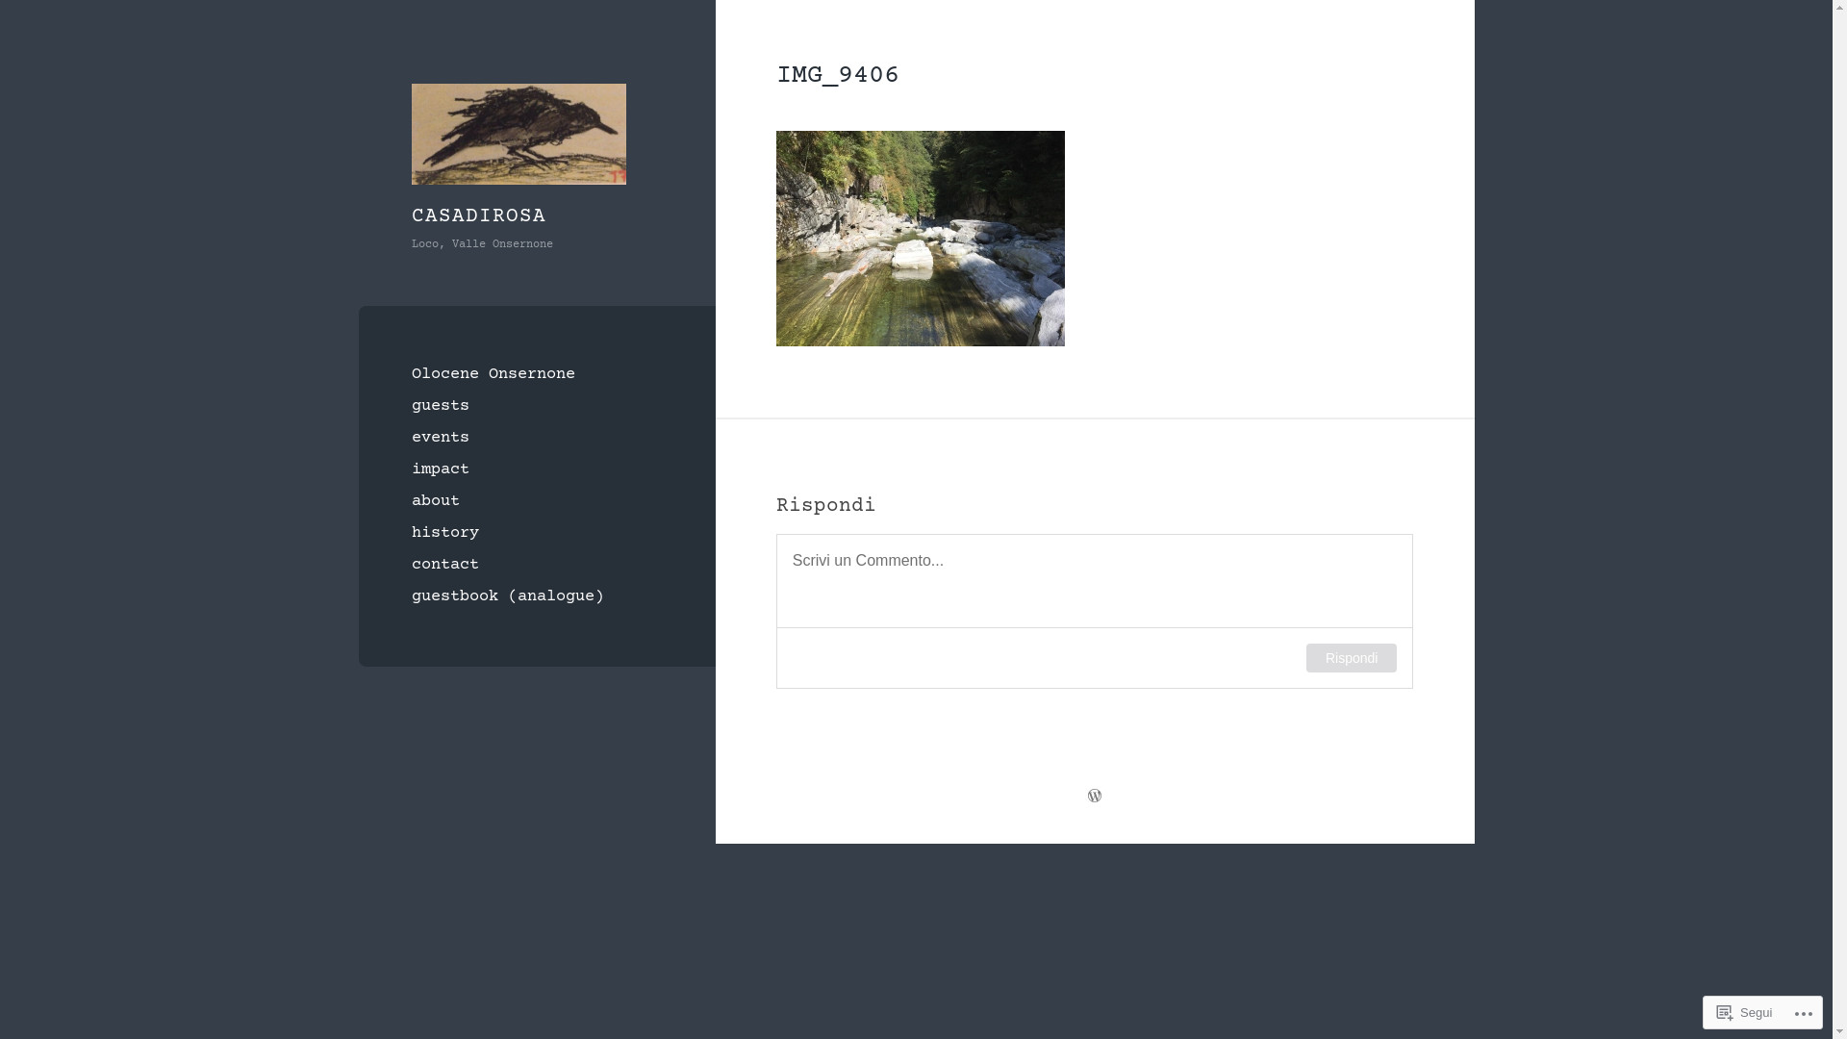 The height and width of the screenshot is (1039, 1847). What do you see at coordinates (537, 439) in the screenshot?
I see `events` at bounding box center [537, 439].